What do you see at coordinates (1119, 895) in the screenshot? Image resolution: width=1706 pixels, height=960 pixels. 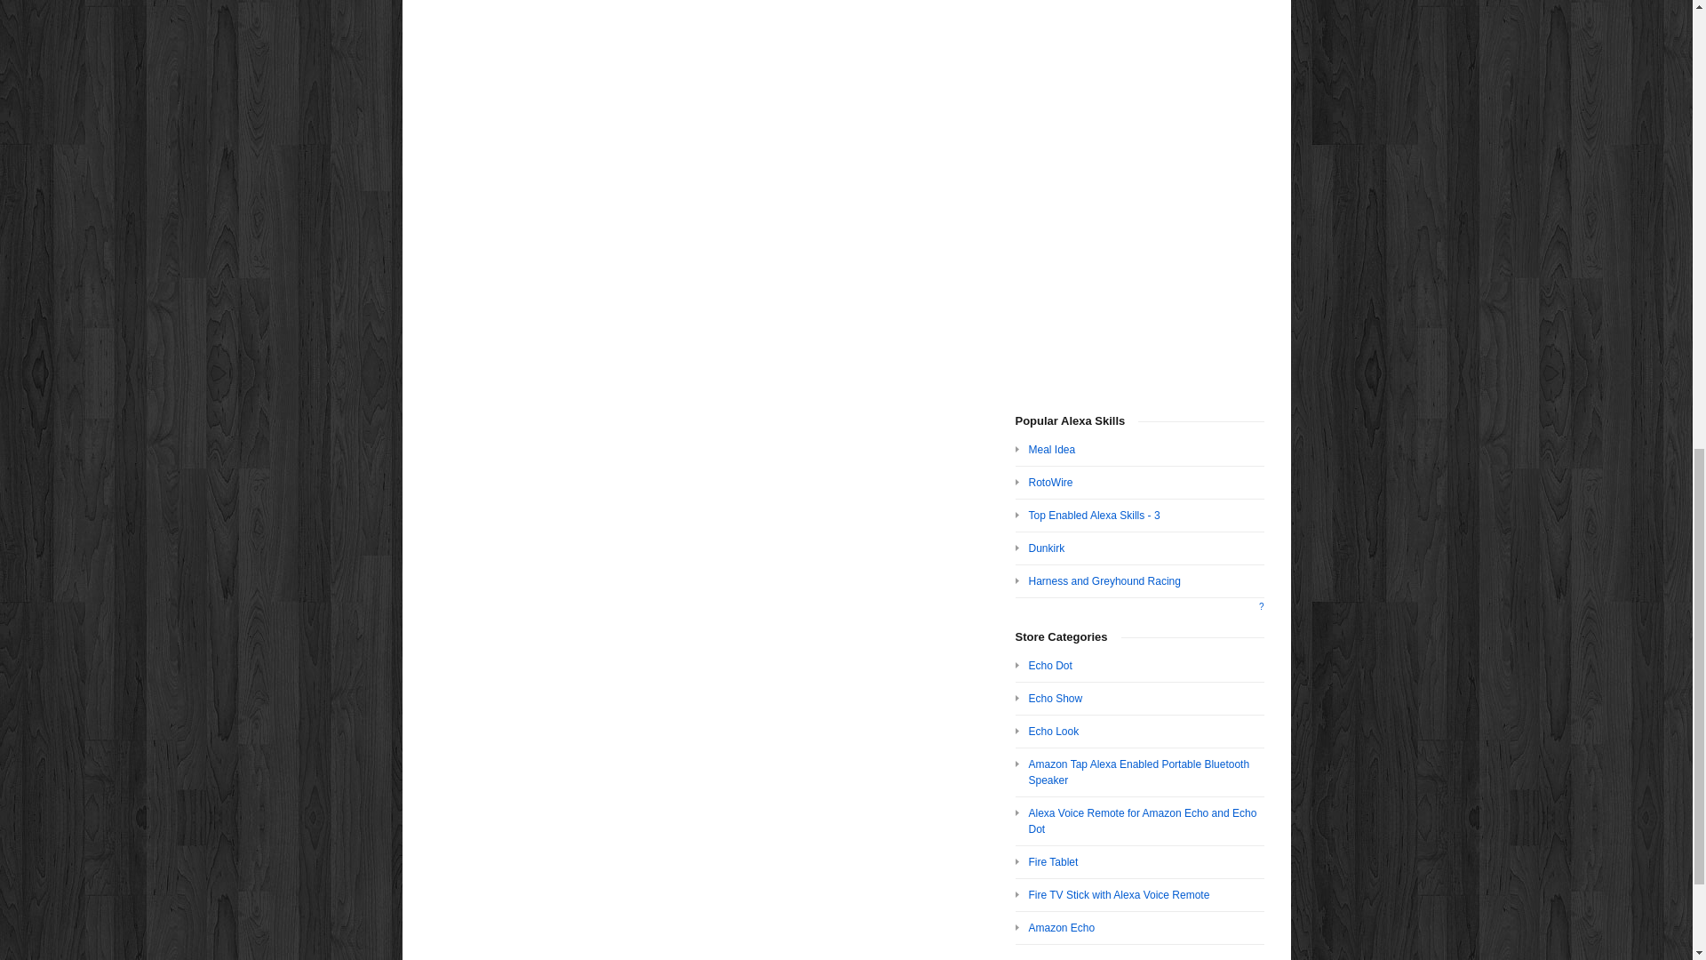 I see `Fire TV Stick with Alexa Voice Remote` at bounding box center [1119, 895].